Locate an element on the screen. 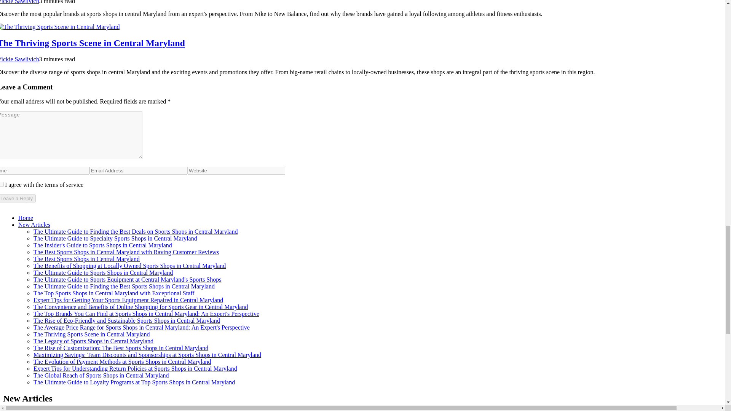 The image size is (731, 411). New Articles is located at coordinates (34, 225).